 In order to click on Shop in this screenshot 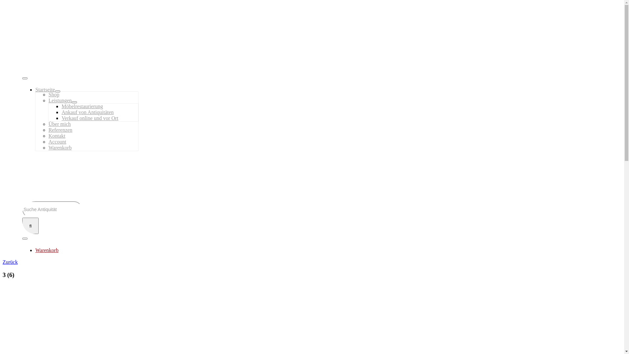, I will do `click(54, 94)`.